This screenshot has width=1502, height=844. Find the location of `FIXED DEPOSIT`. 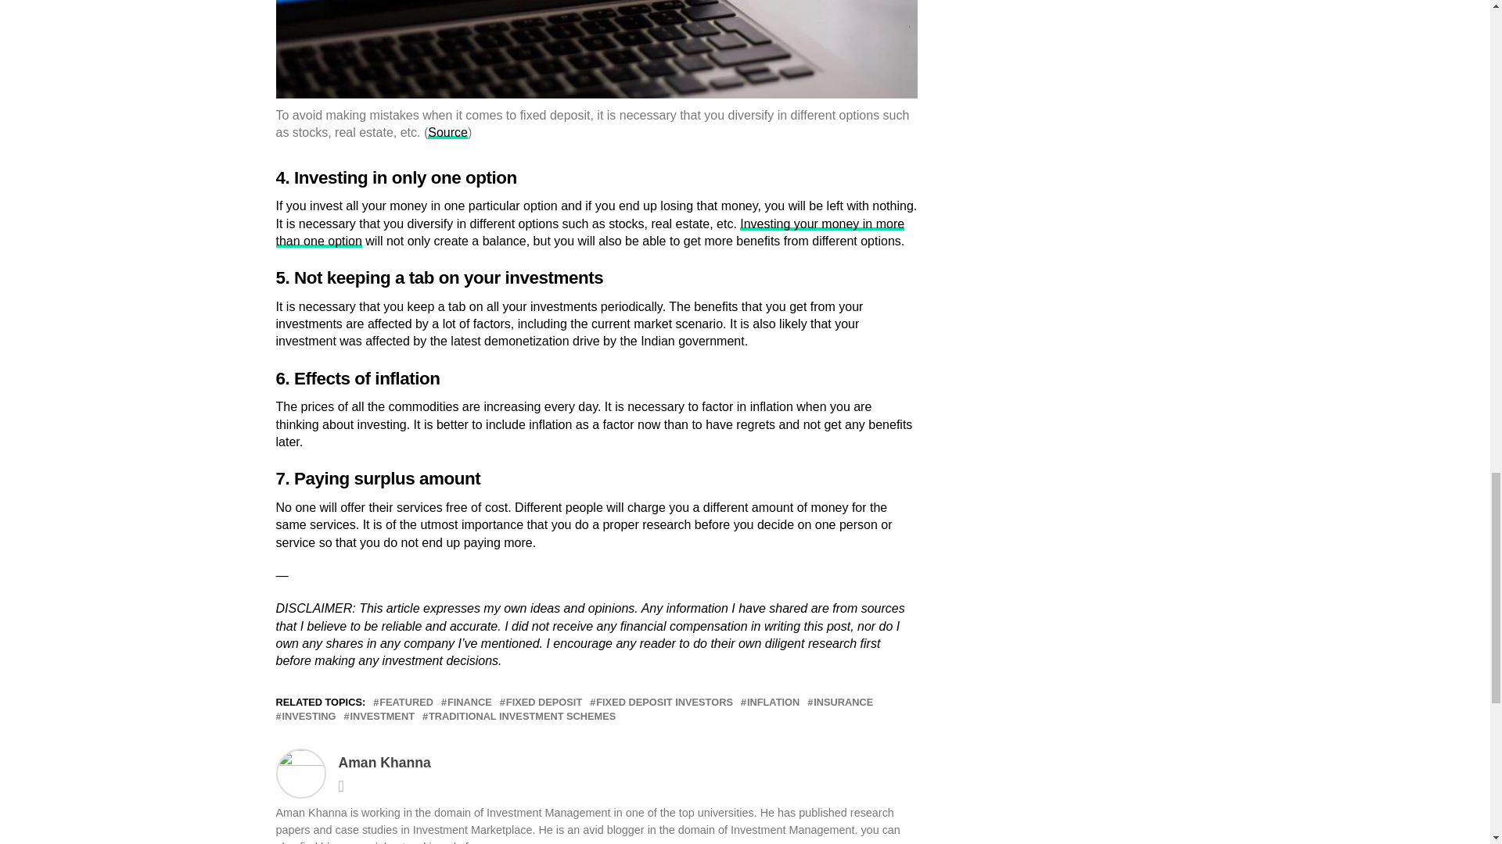

FIXED DEPOSIT is located at coordinates (544, 703).